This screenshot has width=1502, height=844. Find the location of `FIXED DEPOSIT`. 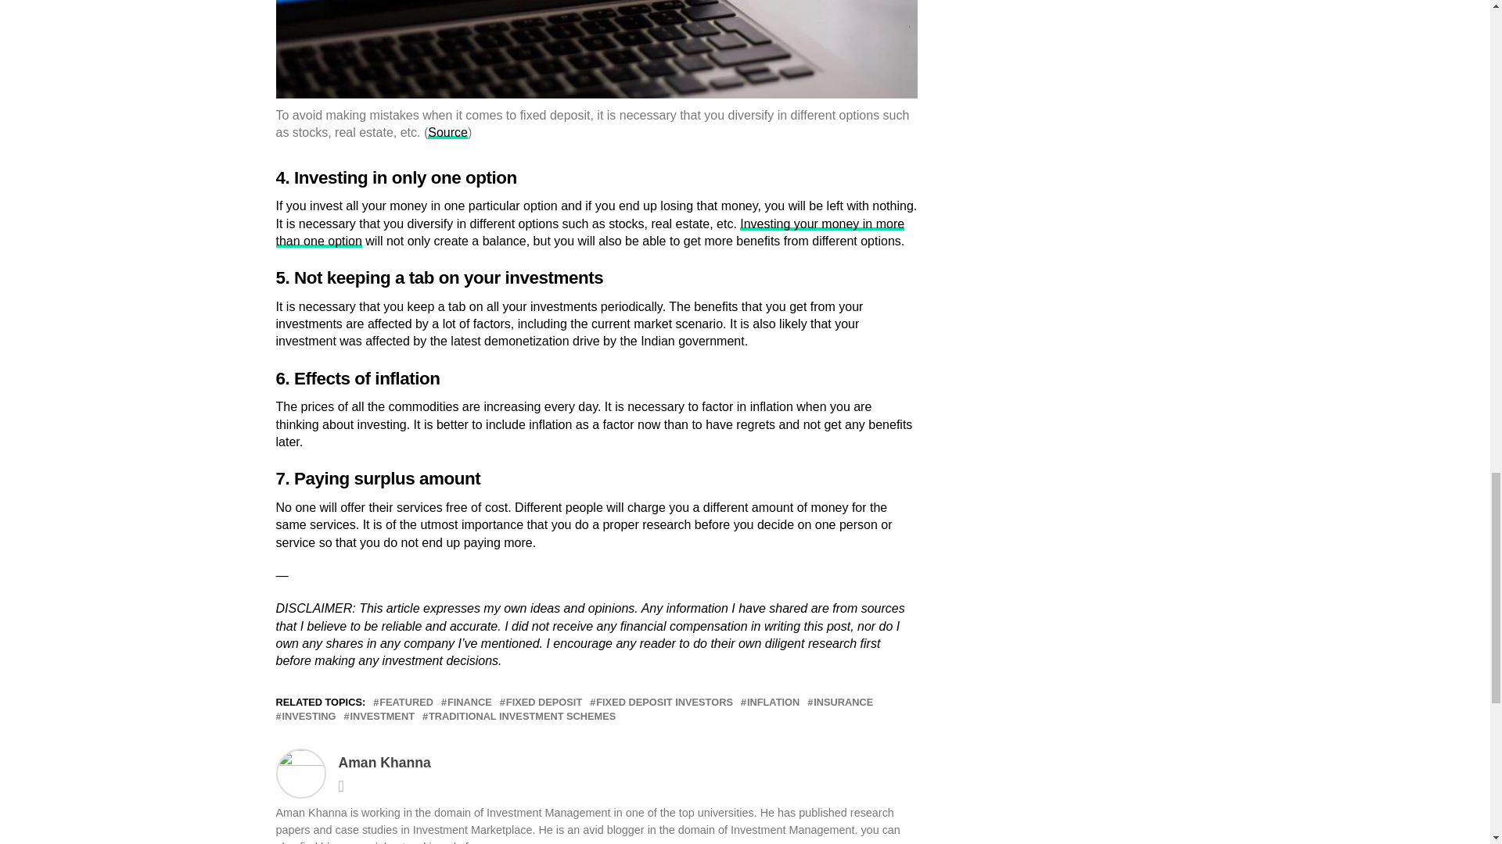

FIXED DEPOSIT is located at coordinates (544, 703).